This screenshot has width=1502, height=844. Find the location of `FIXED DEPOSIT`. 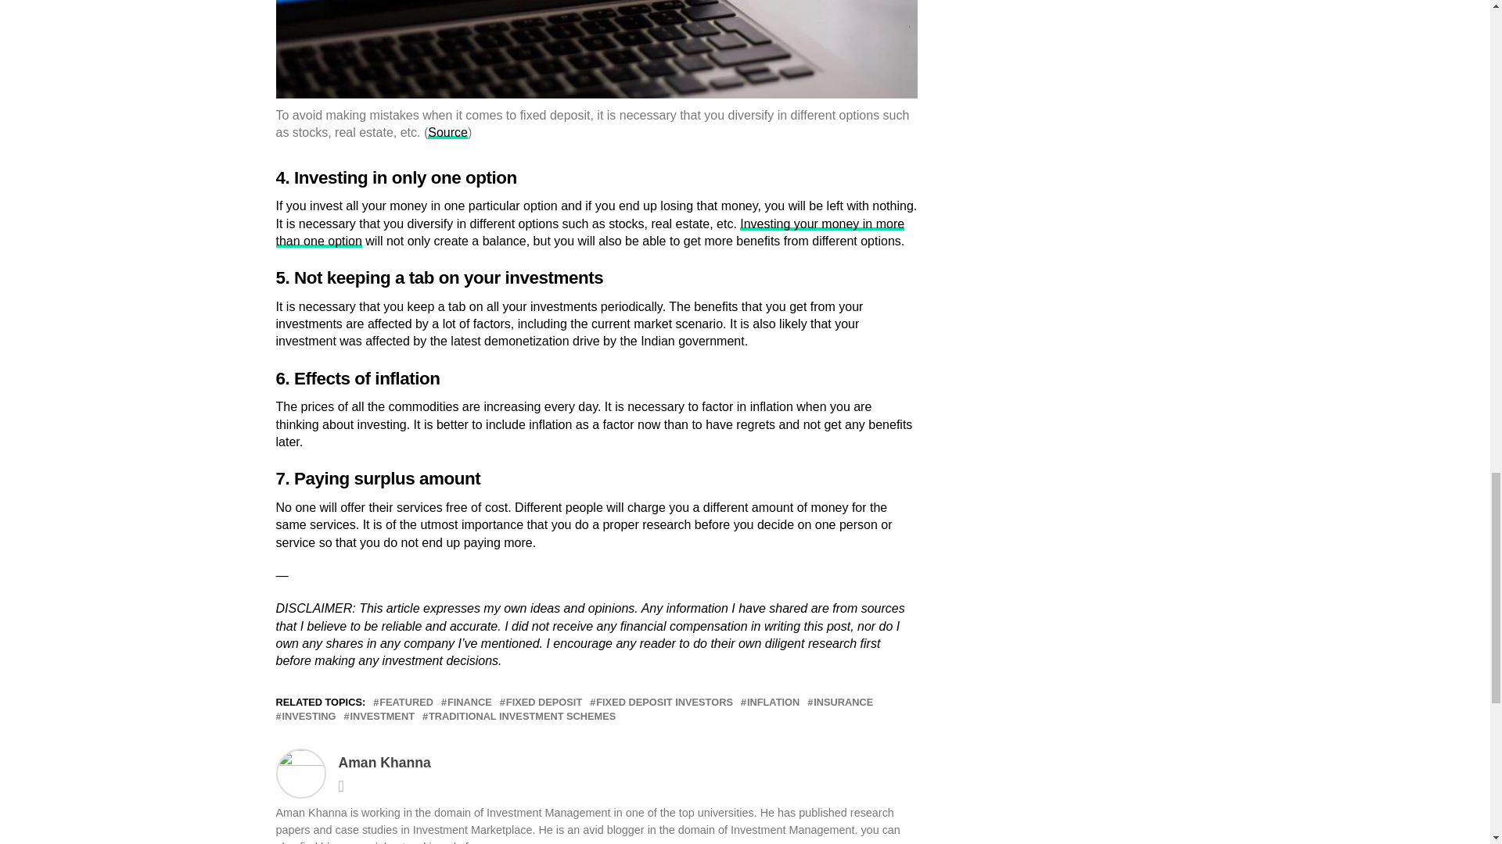

FIXED DEPOSIT is located at coordinates (544, 703).